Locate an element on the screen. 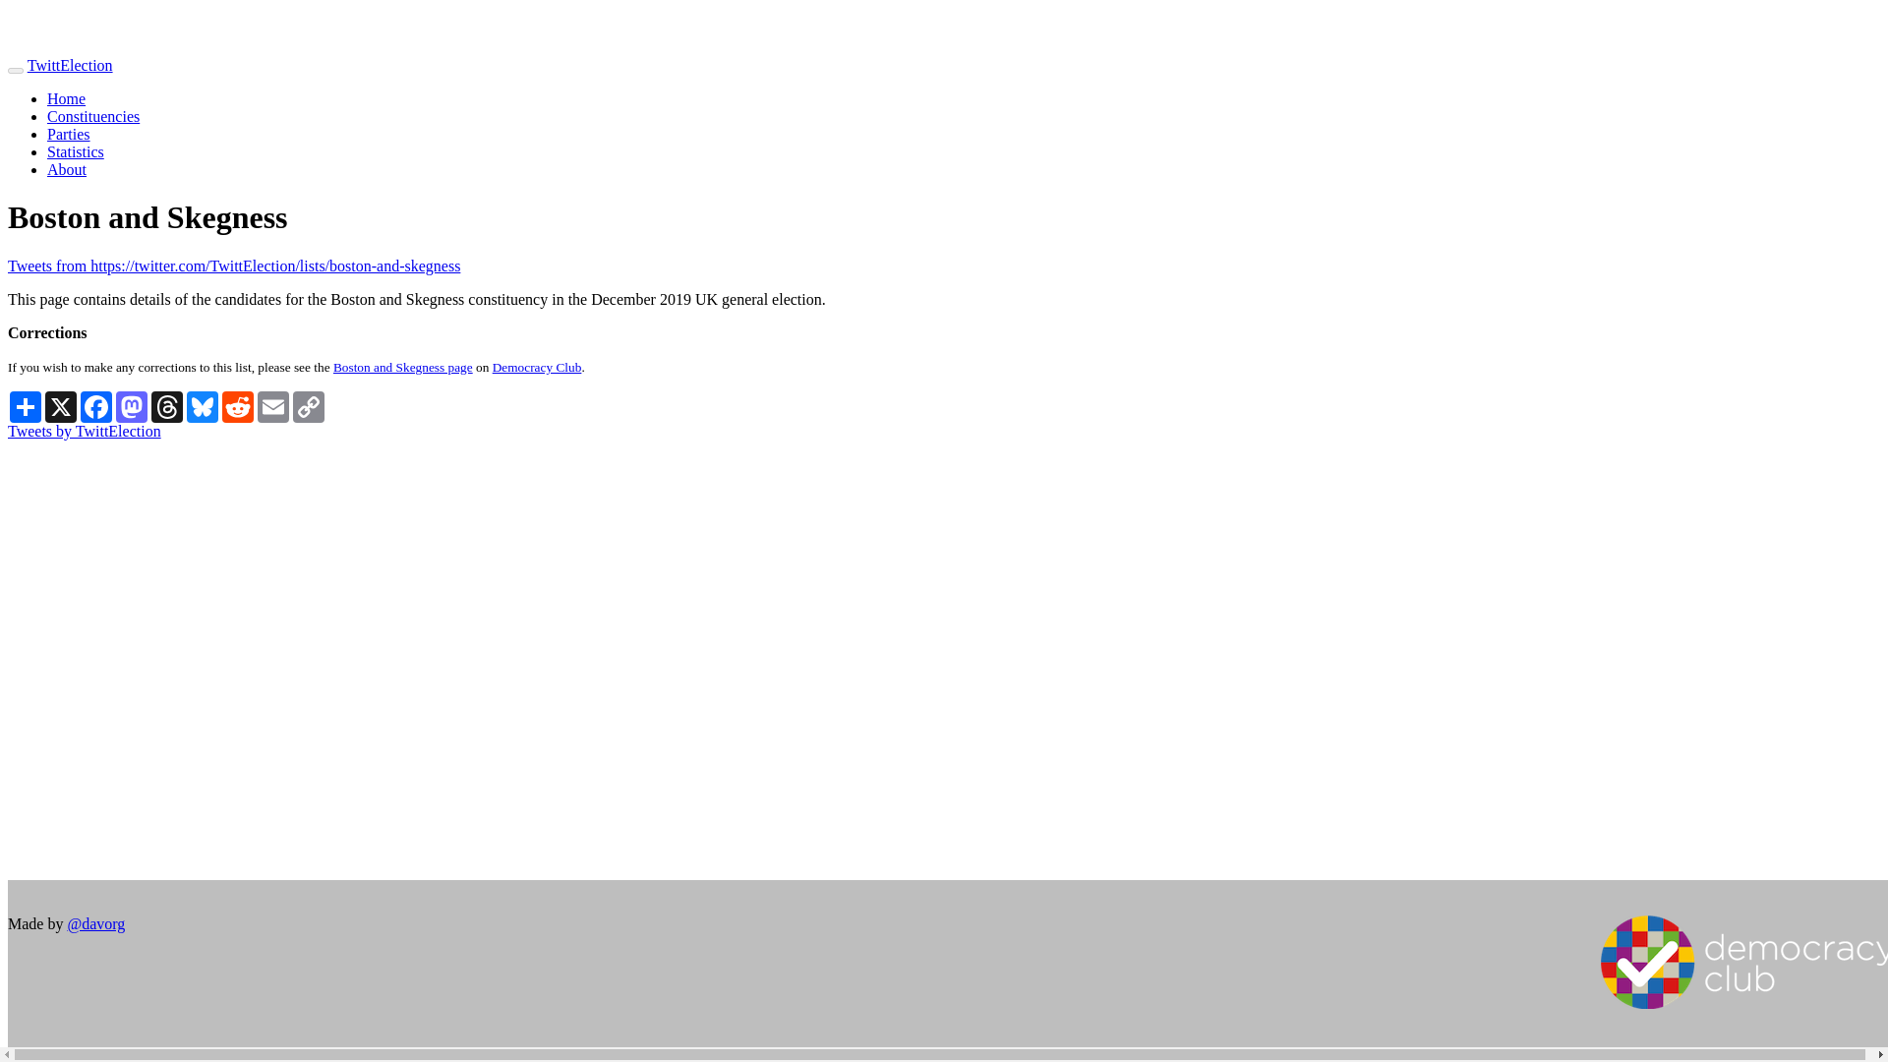  Parties is located at coordinates (69, 134).